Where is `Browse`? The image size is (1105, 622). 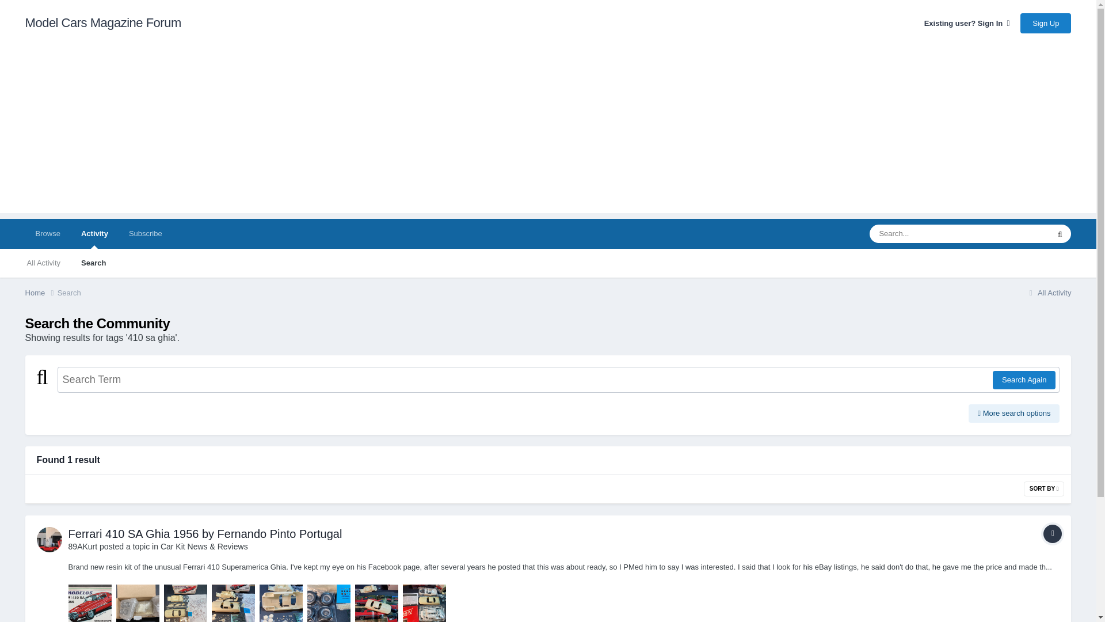
Browse is located at coordinates (48, 234).